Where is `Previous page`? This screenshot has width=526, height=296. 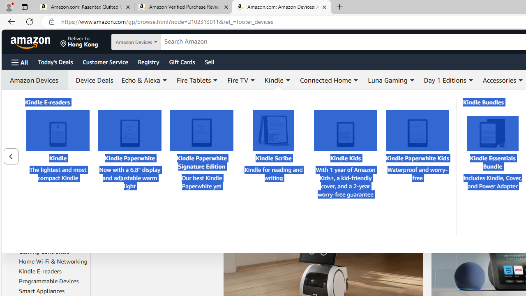
Previous page is located at coordinates (11, 156).